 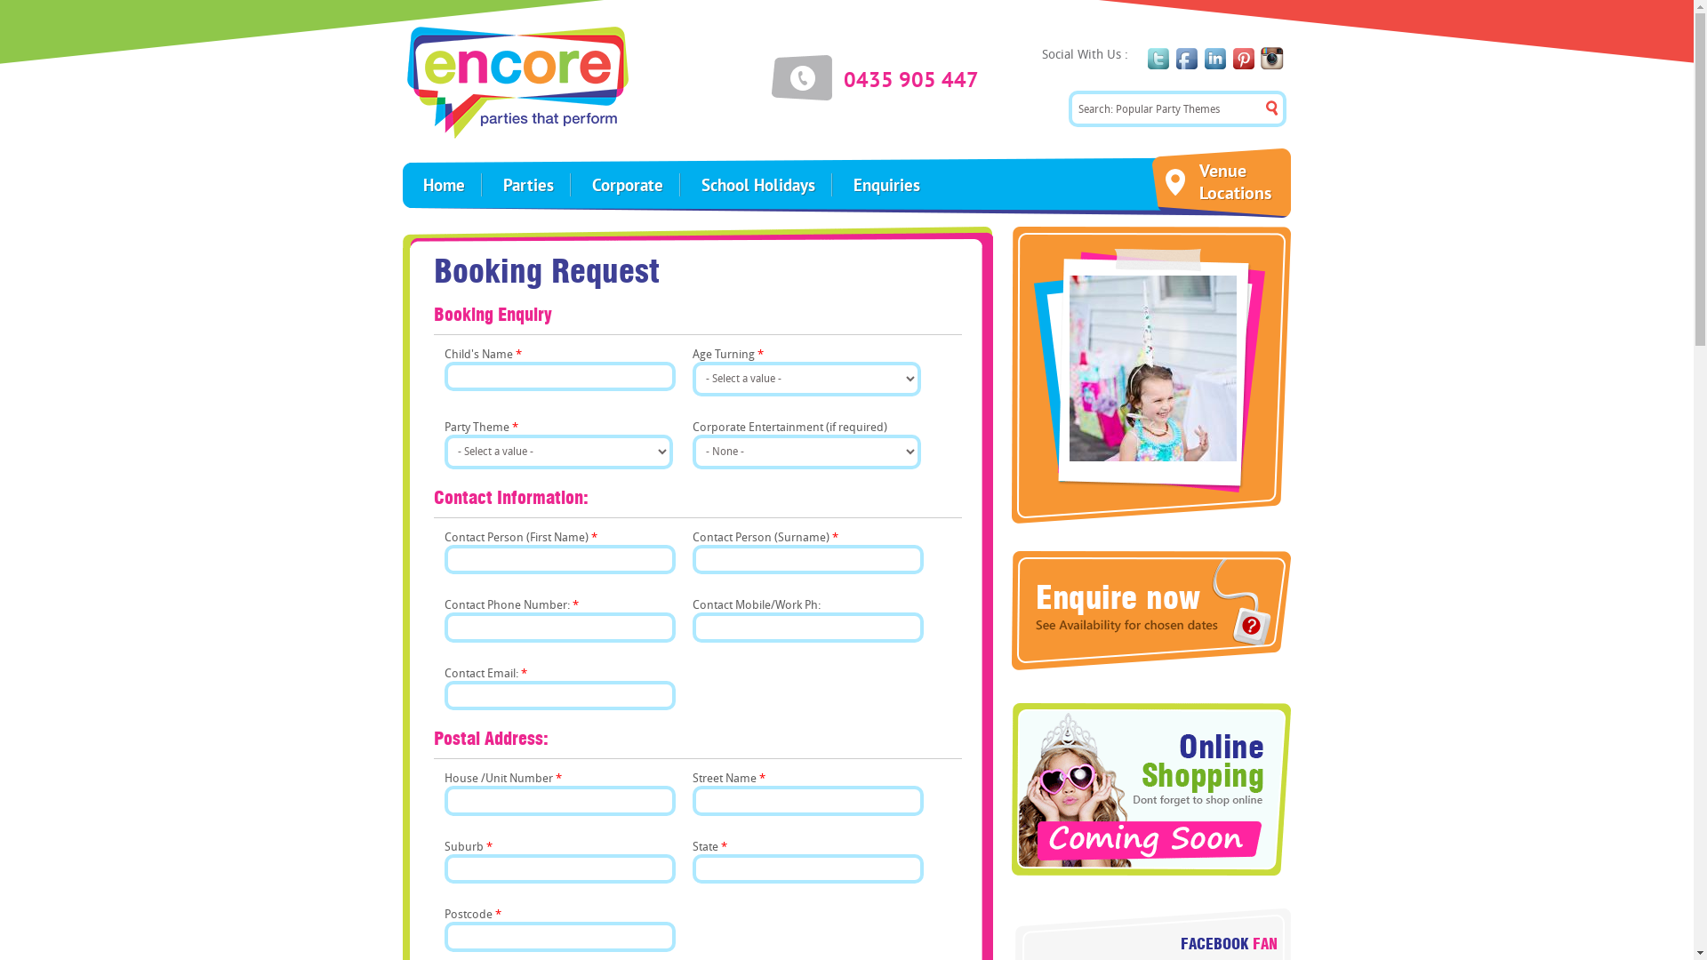 What do you see at coordinates (1177, 109) in the screenshot?
I see `Enter the terms you wish to search for.` at bounding box center [1177, 109].